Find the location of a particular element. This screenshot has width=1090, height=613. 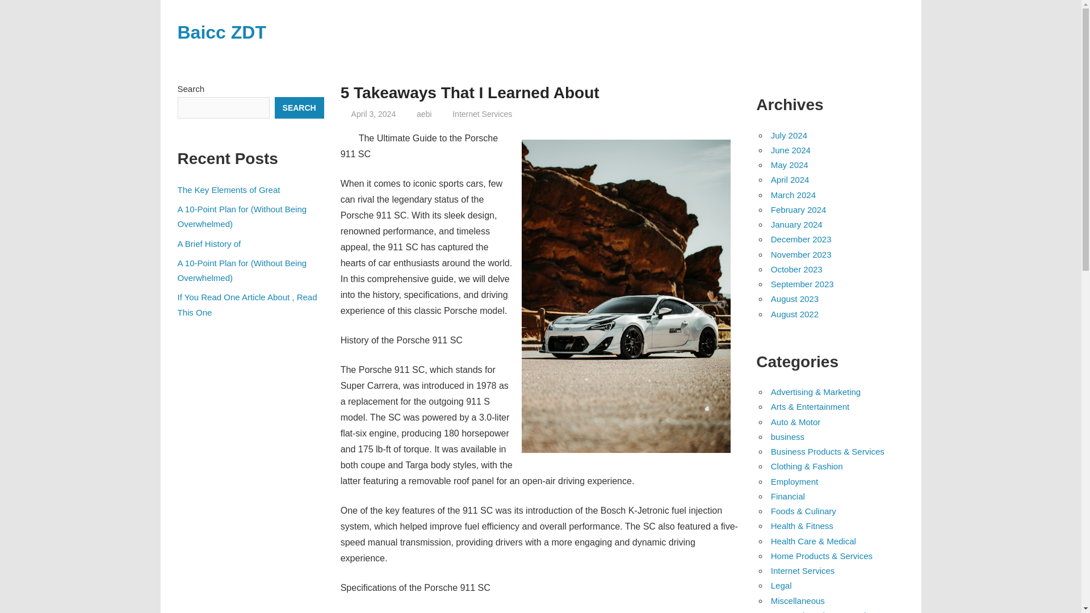

October 2023 is located at coordinates (796, 269).